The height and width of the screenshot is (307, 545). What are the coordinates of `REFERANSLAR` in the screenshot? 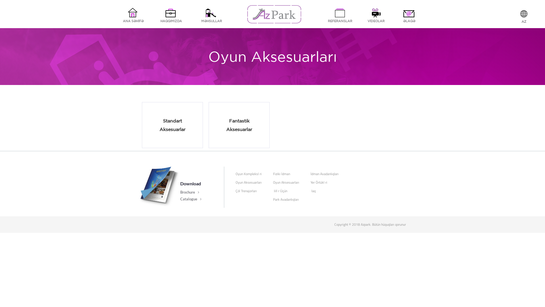 It's located at (340, 15).